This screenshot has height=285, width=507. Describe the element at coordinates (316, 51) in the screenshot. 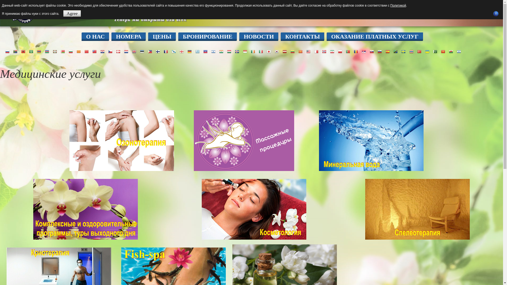

I see `Maltese` at that location.